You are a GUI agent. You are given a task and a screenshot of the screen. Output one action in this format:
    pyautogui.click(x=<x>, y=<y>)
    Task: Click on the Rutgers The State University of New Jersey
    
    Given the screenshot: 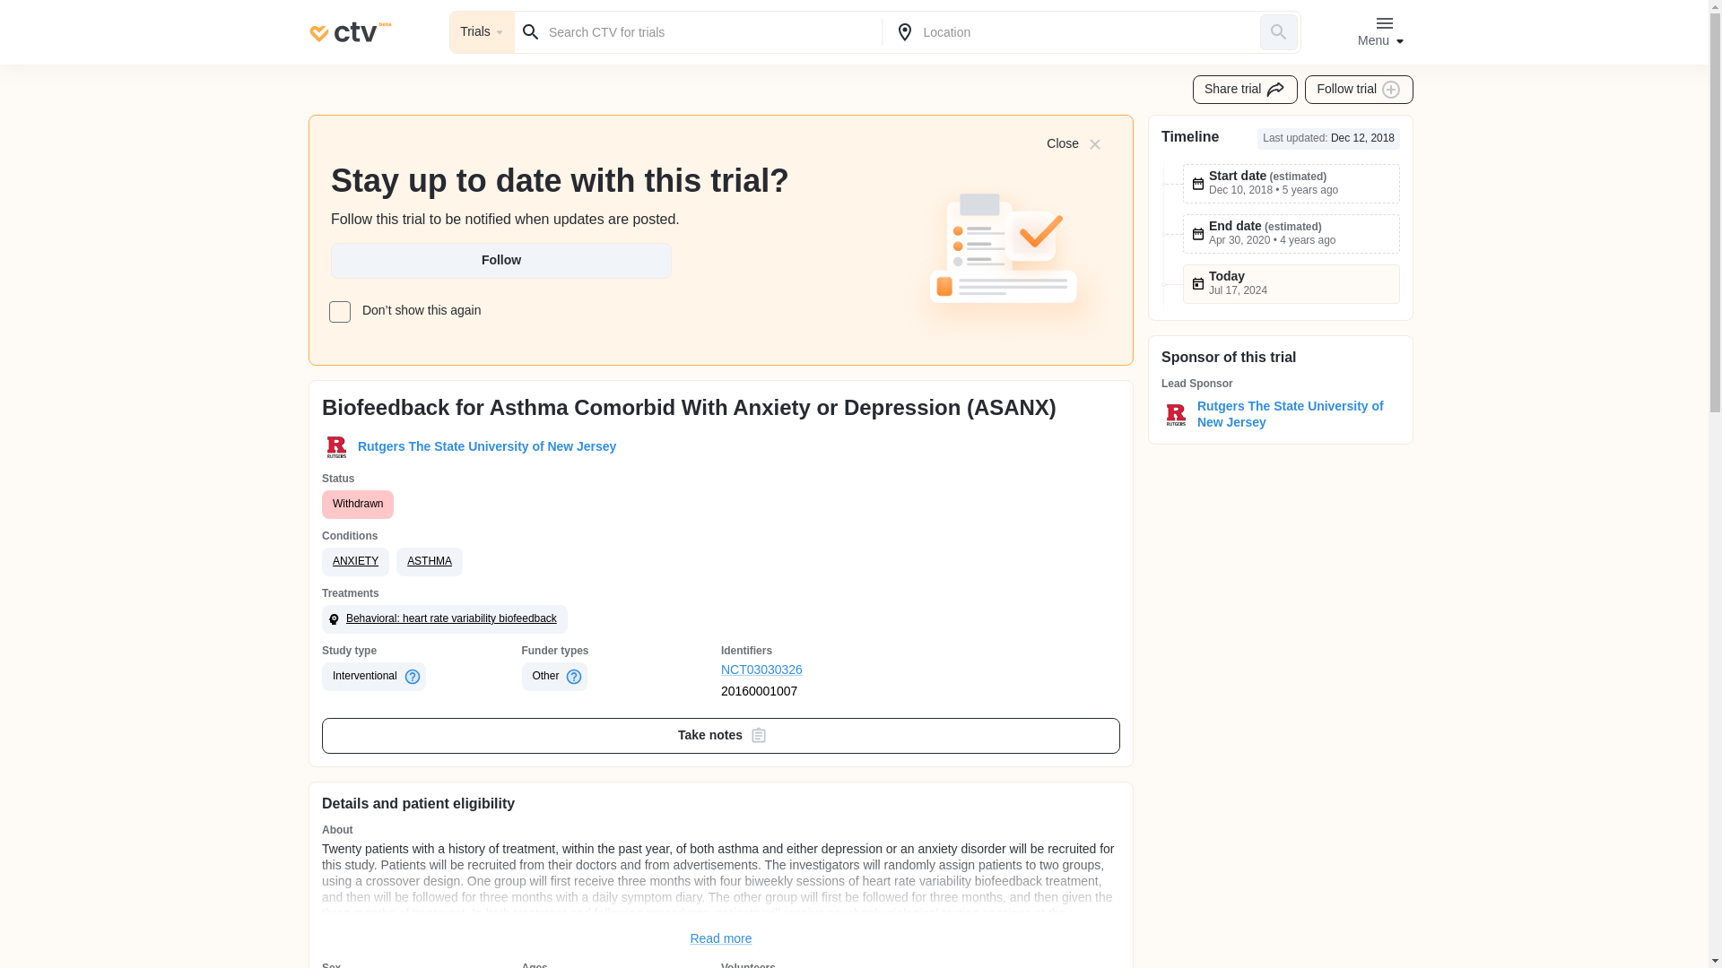 What is the action you would take?
    pyautogui.click(x=1294, y=414)
    